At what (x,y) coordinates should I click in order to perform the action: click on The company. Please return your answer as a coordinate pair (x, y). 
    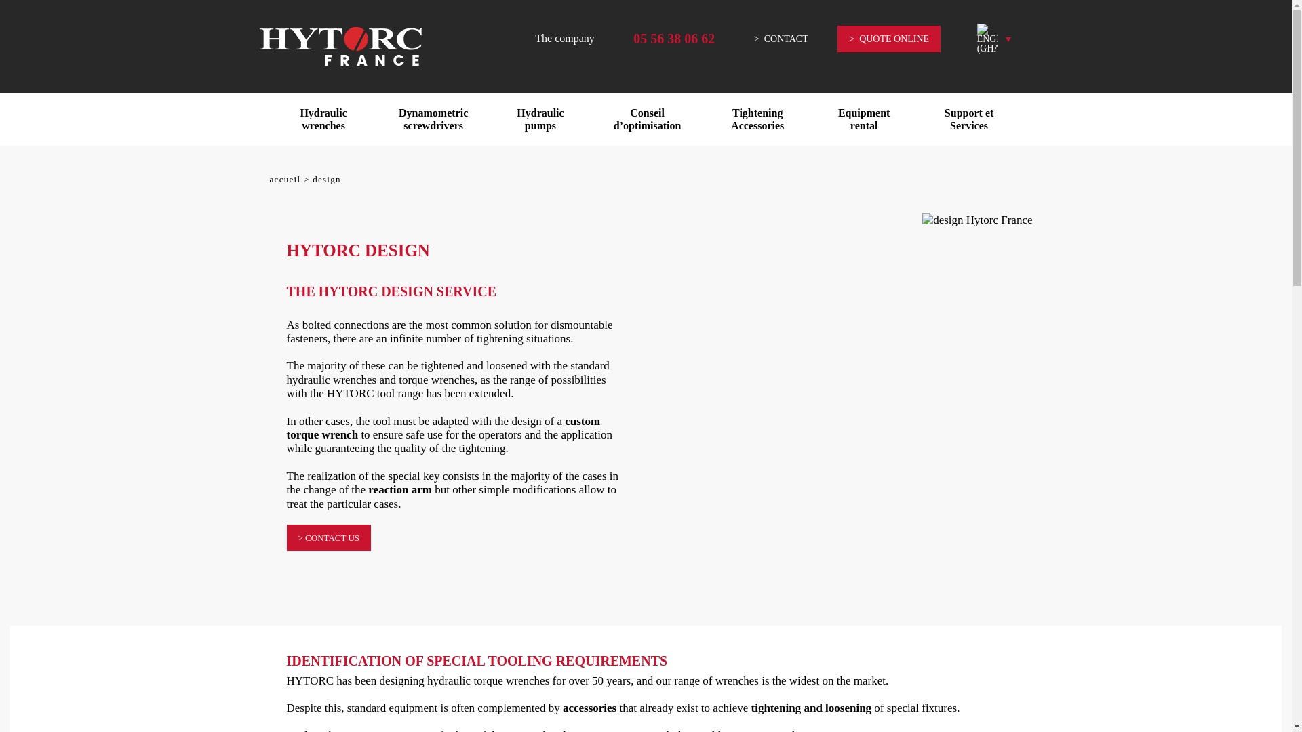
    Looking at the image, I should click on (565, 38).